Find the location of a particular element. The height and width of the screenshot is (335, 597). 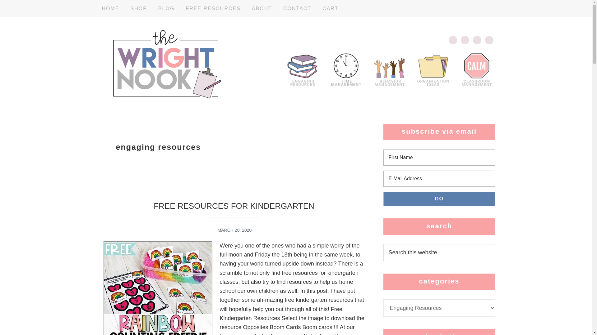

FREE RESOURCES FOR KINDERGARTEN is located at coordinates (234, 206).